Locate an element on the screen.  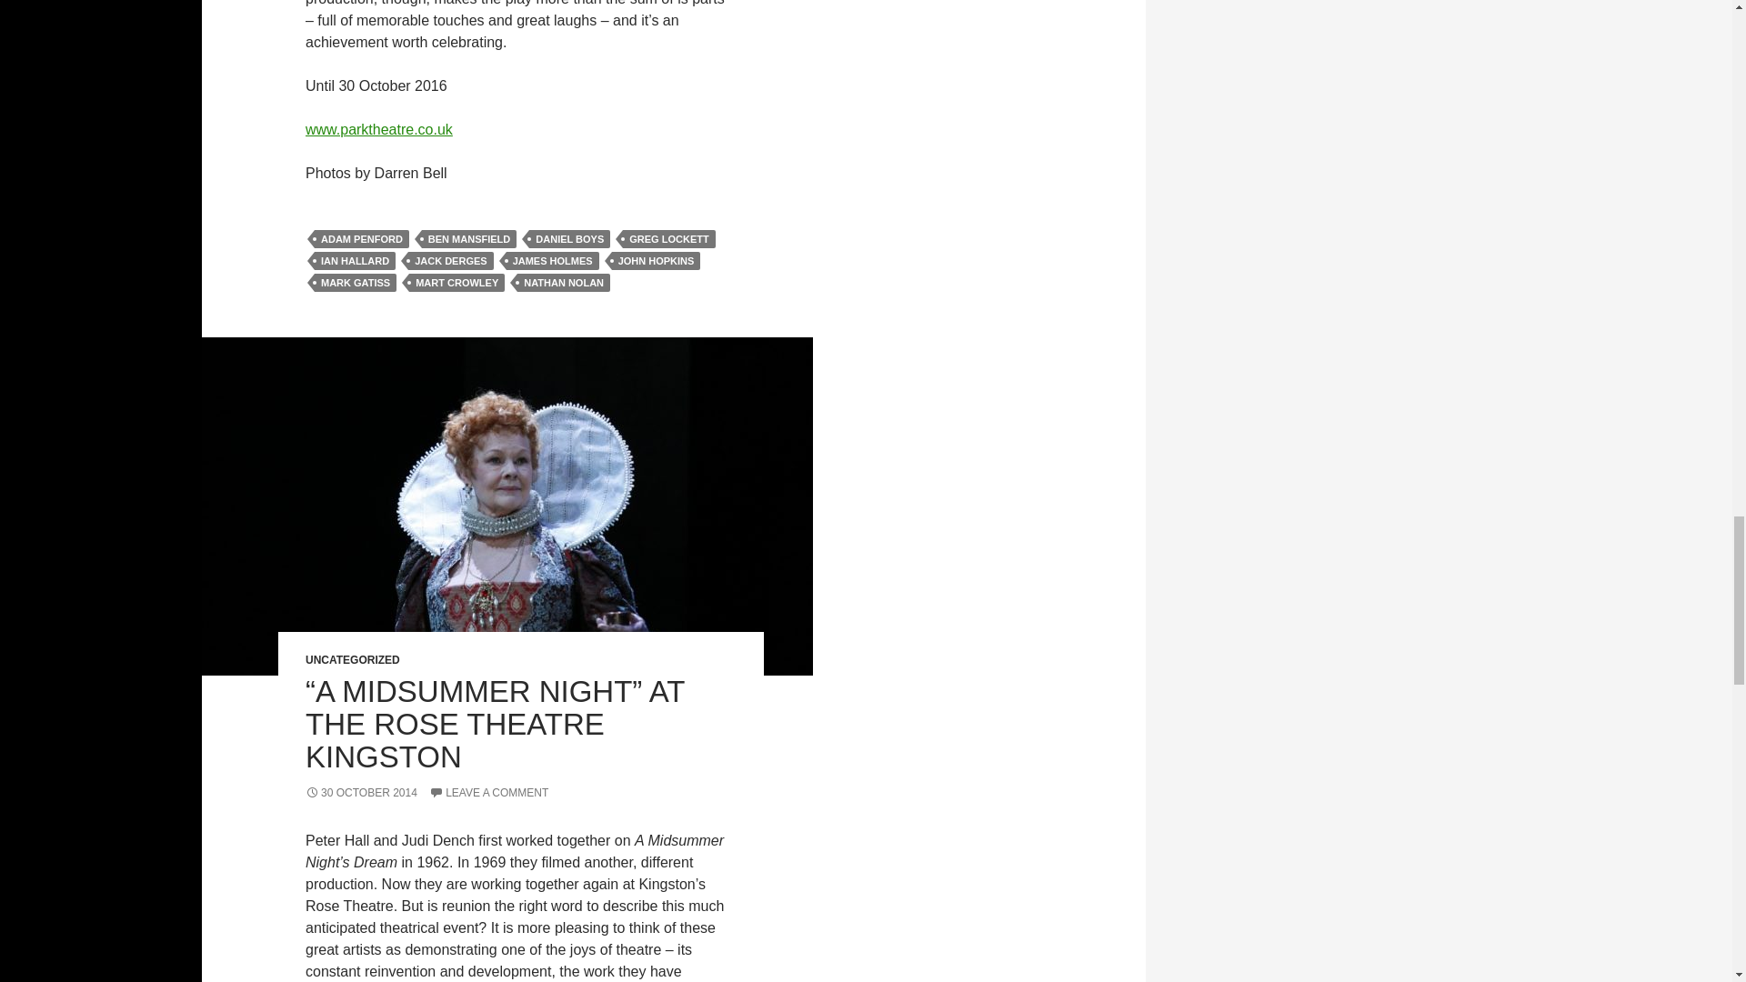
DANIEL BOYS is located at coordinates (569, 238).